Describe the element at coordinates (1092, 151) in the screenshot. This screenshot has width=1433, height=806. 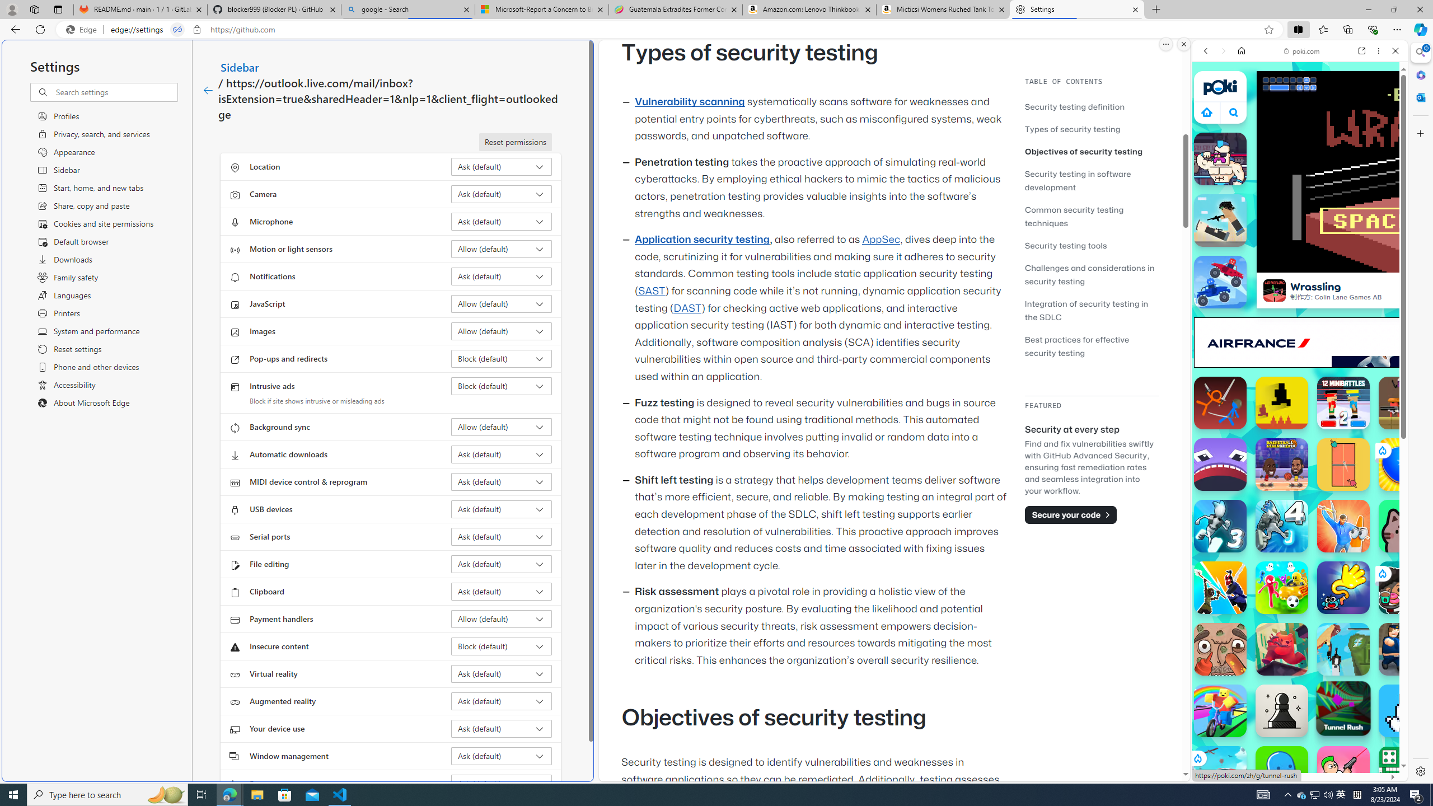
I see `Objectives of security testing` at that location.